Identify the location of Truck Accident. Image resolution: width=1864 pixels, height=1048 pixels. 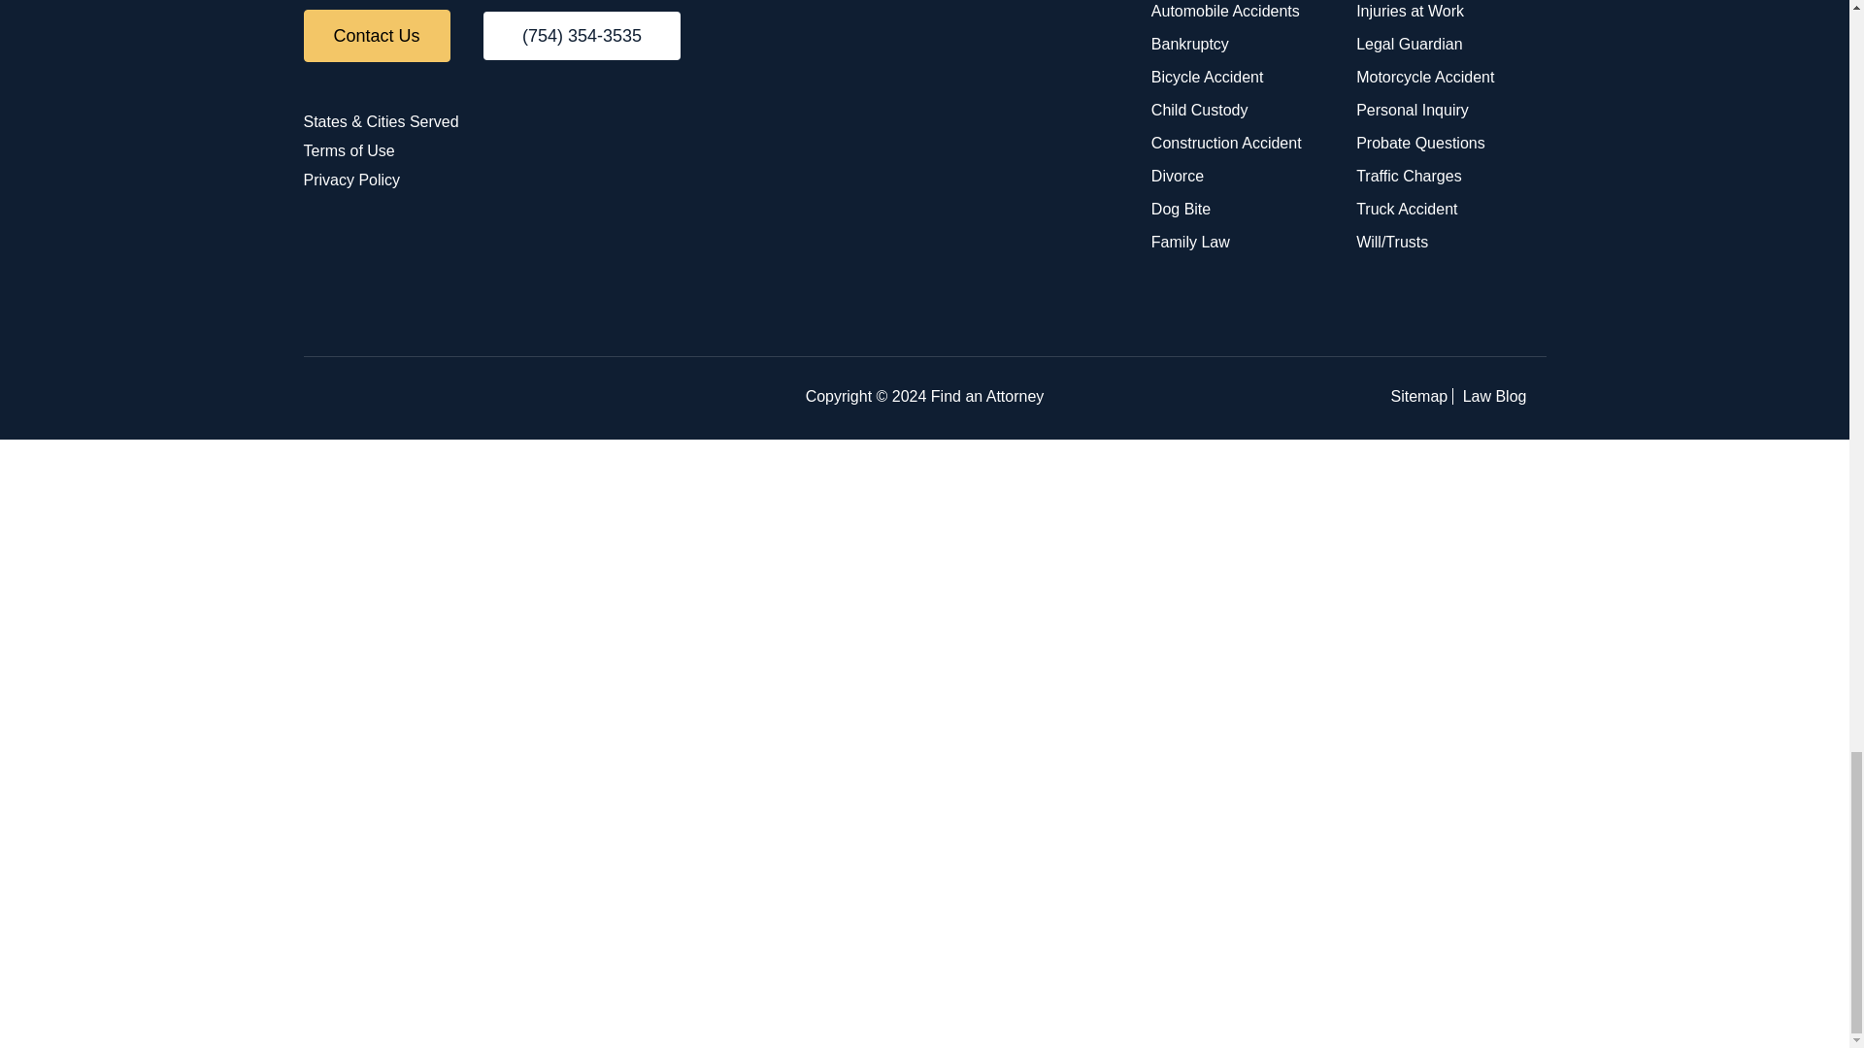
(1407, 209).